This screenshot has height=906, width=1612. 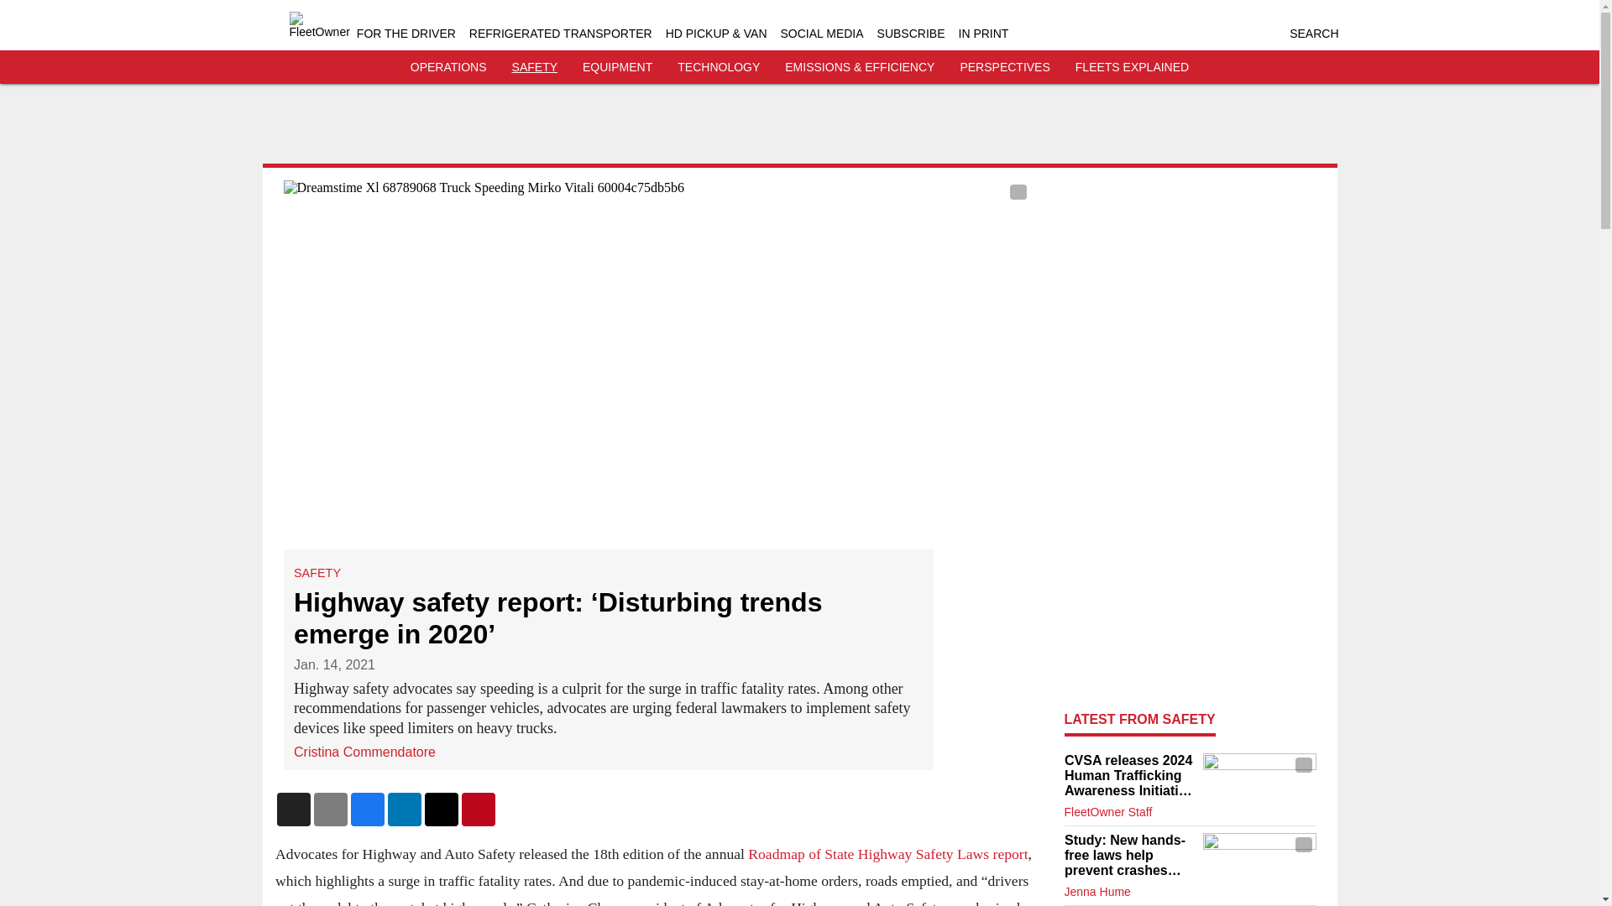 I want to click on SAFETY, so click(x=535, y=67).